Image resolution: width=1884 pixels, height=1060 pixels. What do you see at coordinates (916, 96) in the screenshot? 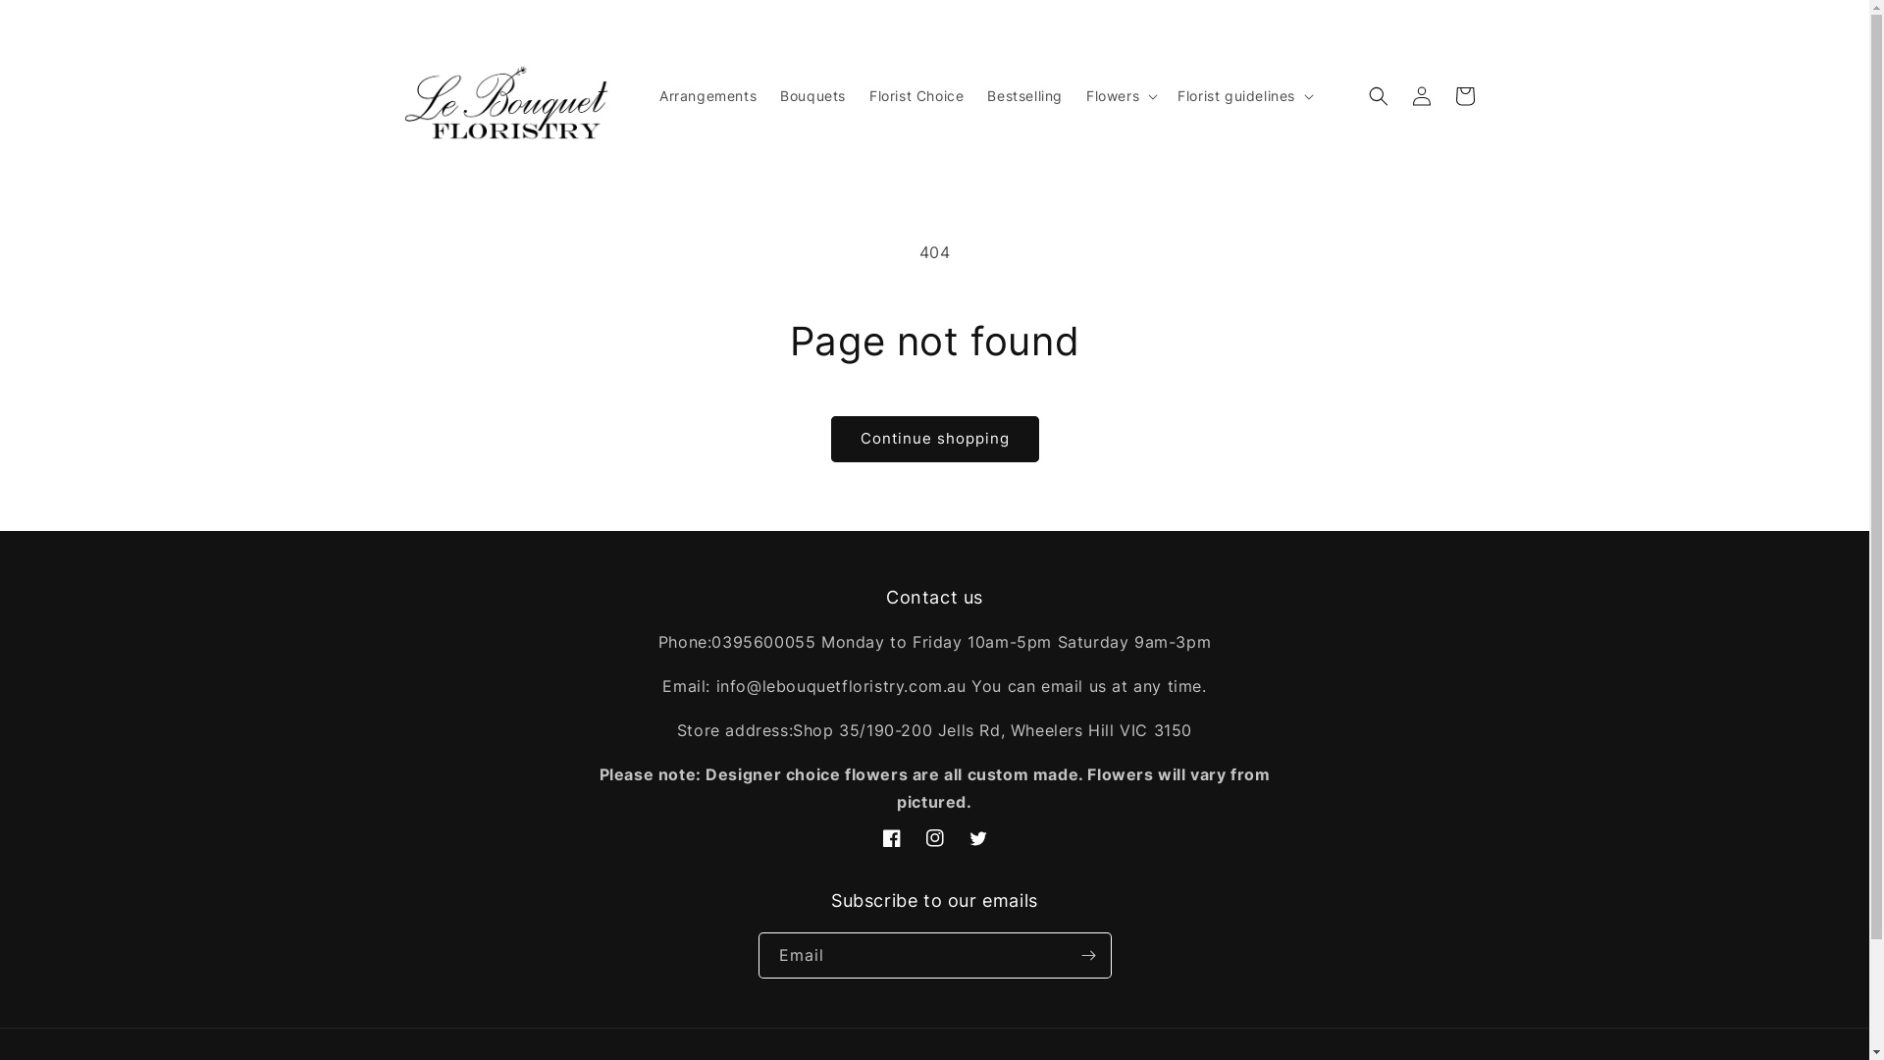
I see `Florist Choice` at bounding box center [916, 96].